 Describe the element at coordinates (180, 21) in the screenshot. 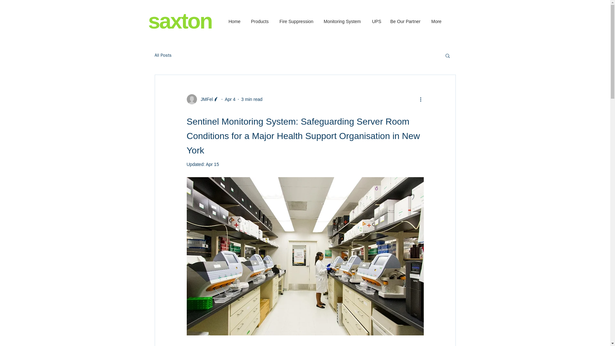

I see `saxton` at that location.